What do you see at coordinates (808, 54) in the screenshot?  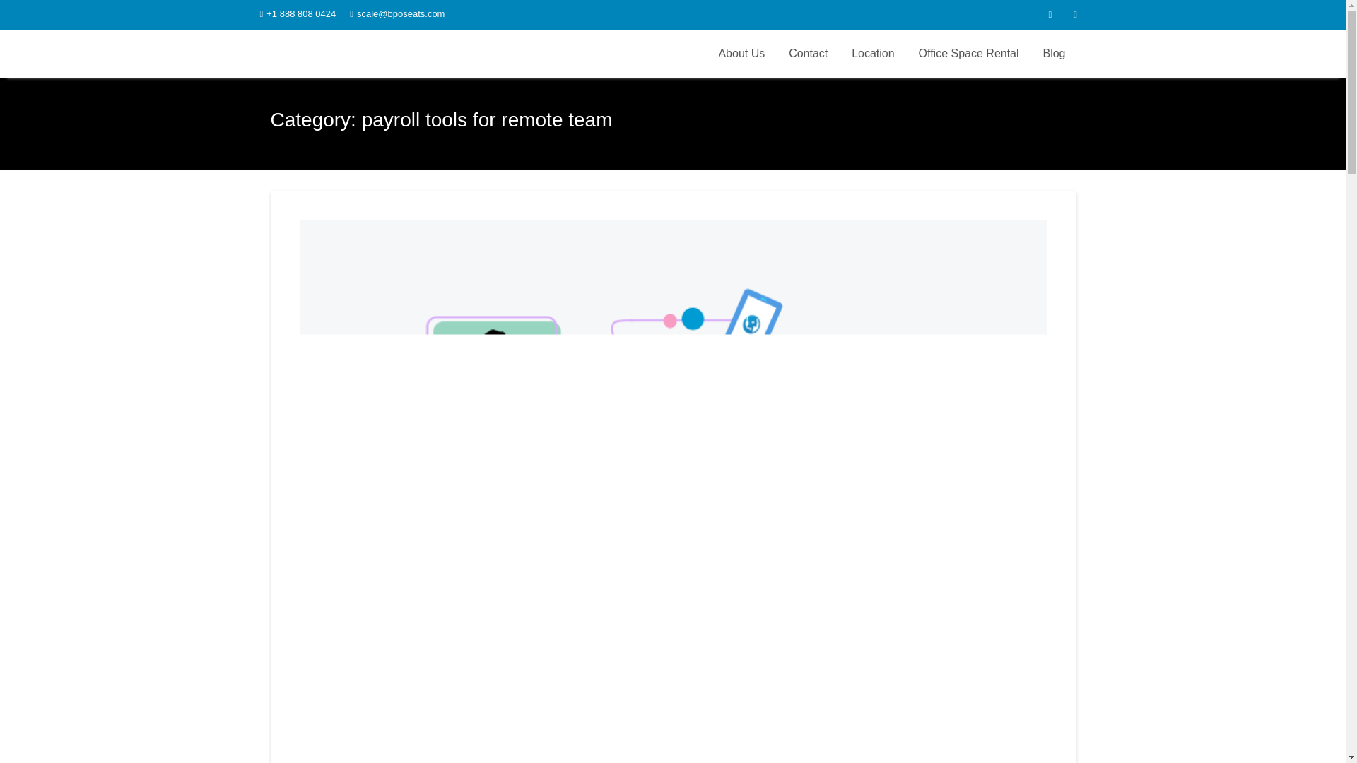 I see `Contact` at bounding box center [808, 54].